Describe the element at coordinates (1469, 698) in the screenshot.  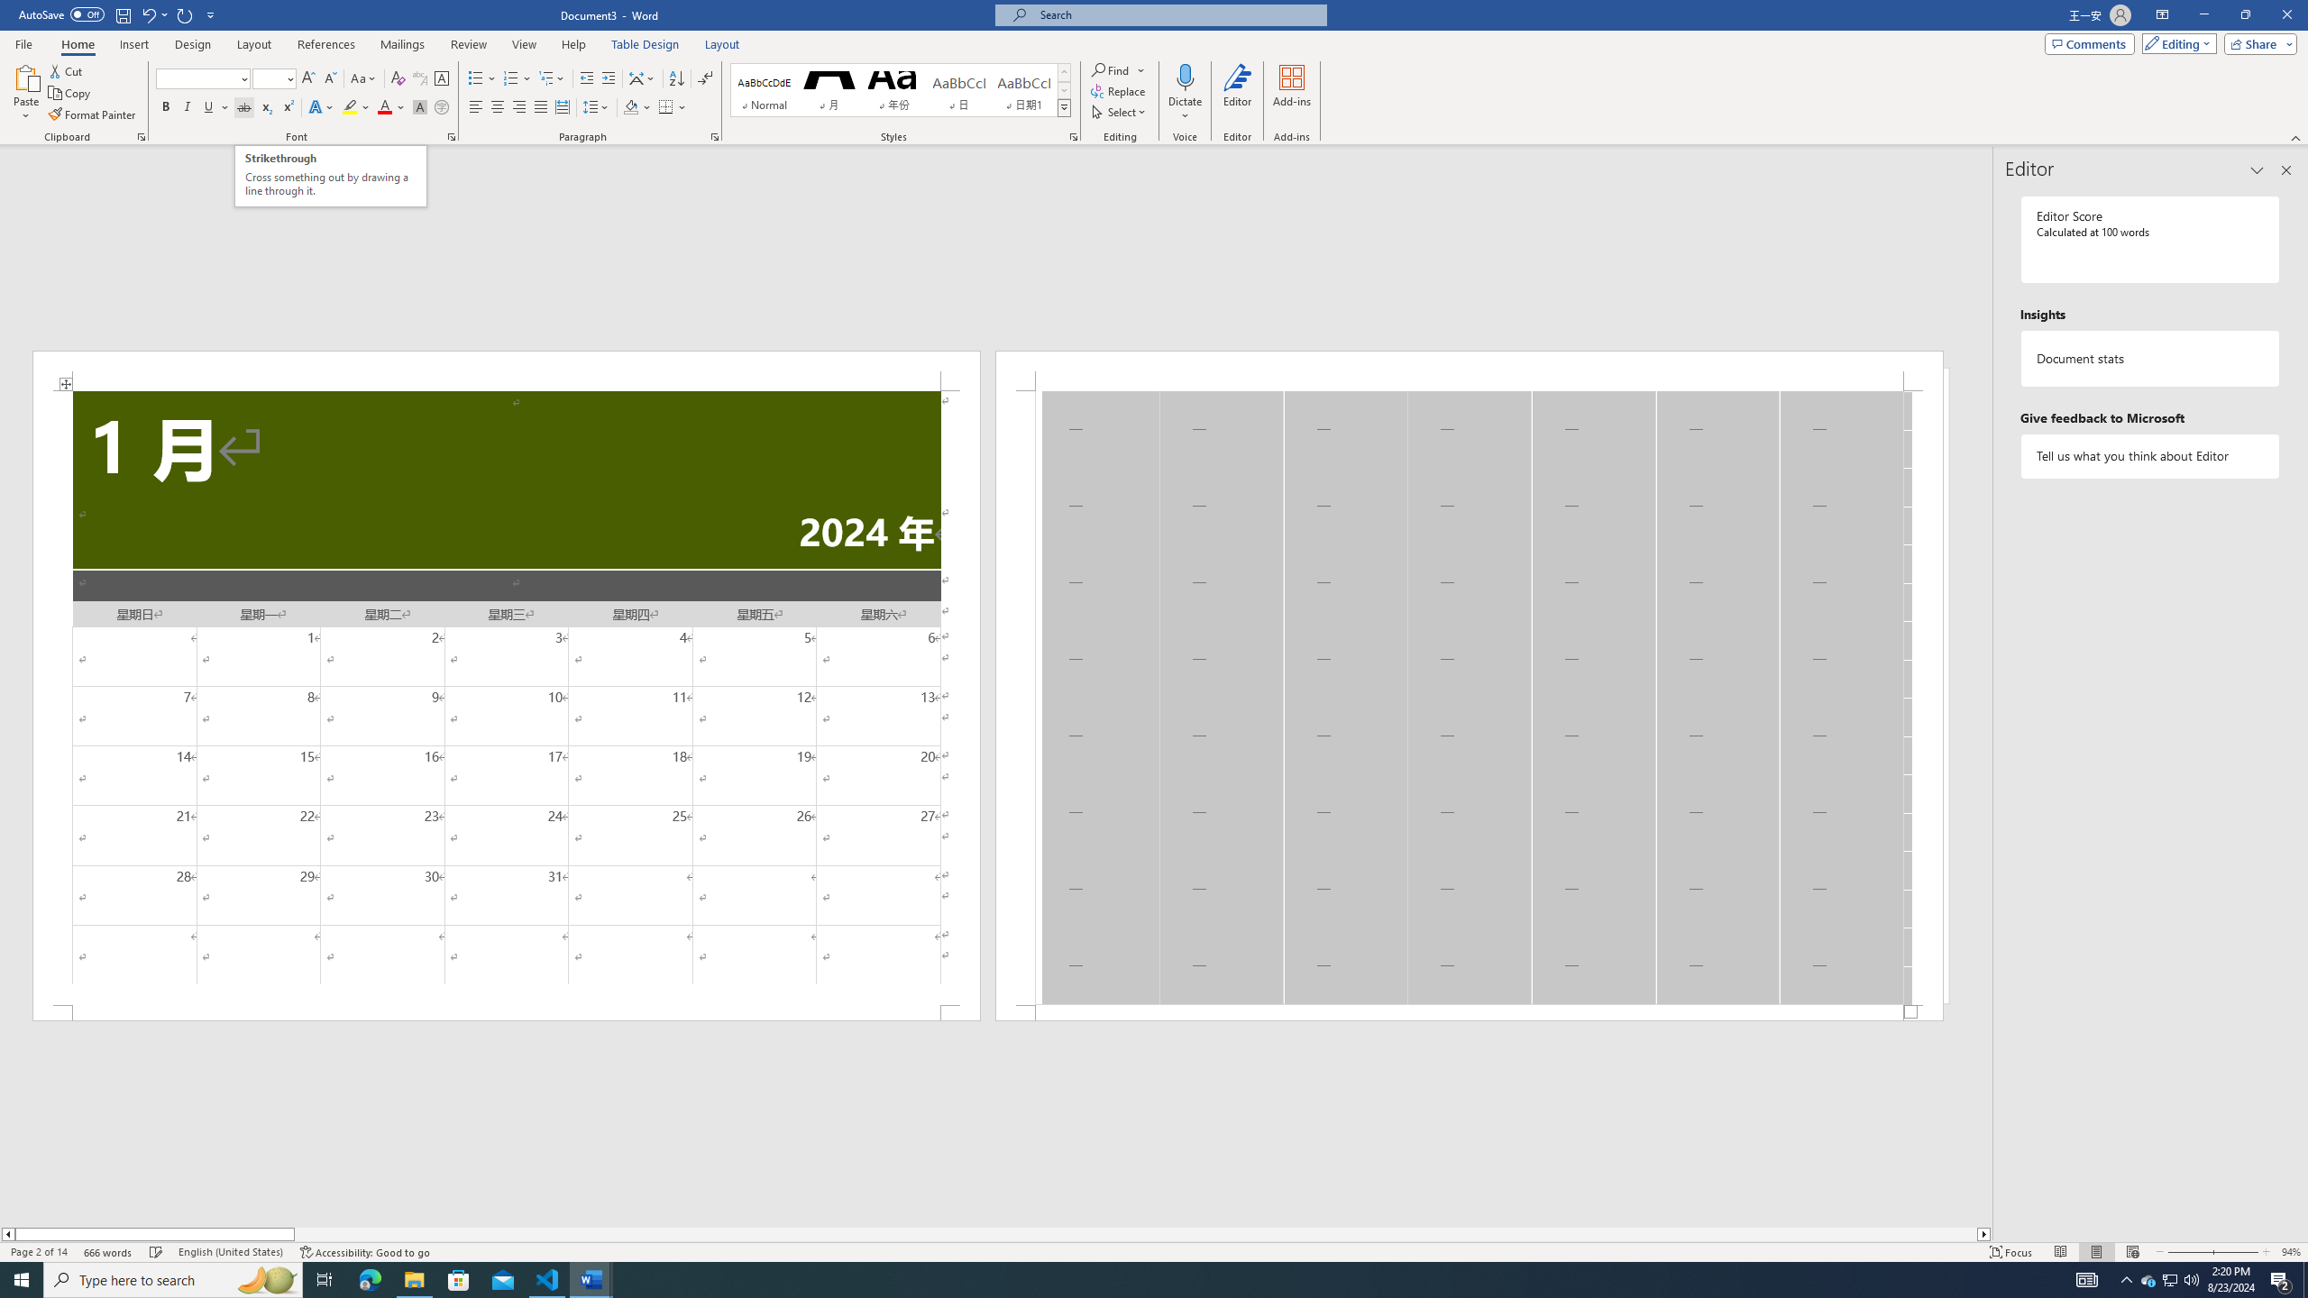
I see `Page 2 content` at that location.